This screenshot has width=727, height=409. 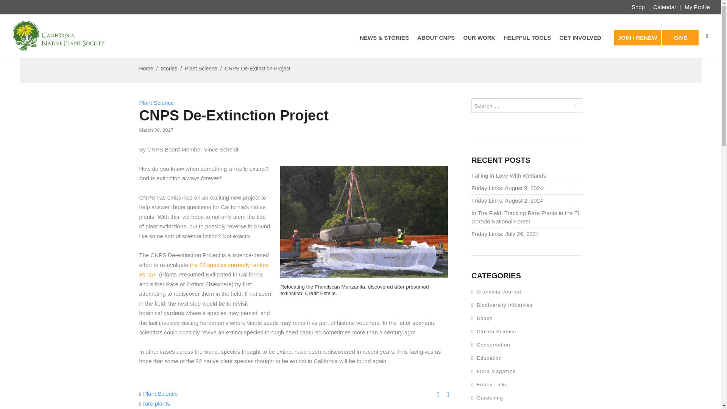 What do you see at coordinates (638, 7) in the screenshot?
I see `Shop` at bounding box center [638, 7].